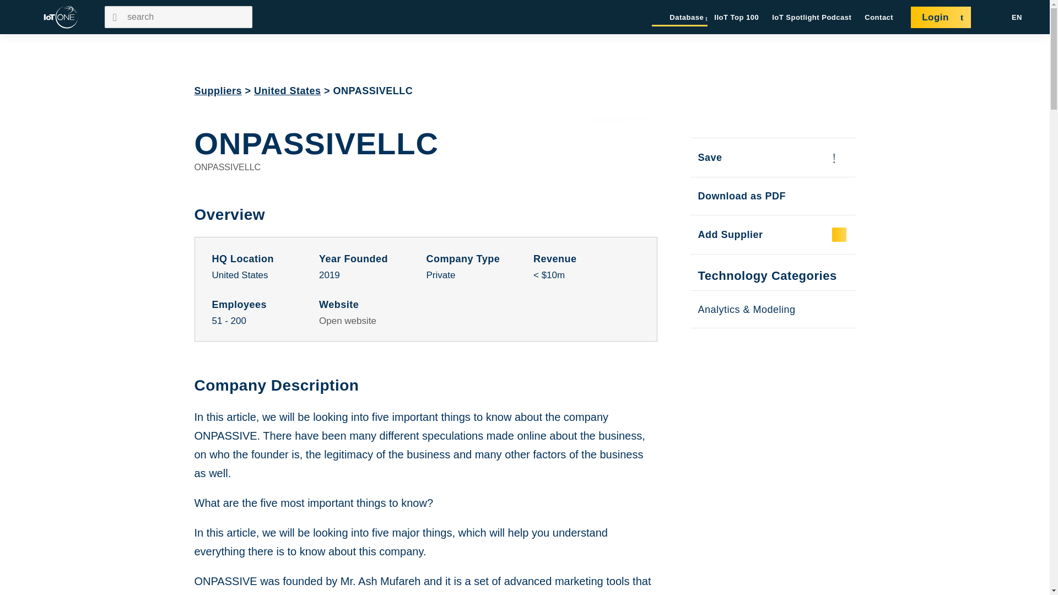 This screenshot has width=1058, height=595. Describe the element at coordinates (624, 149) in the screenshot. I see `ONPASSIVELLC Logo` at that location.